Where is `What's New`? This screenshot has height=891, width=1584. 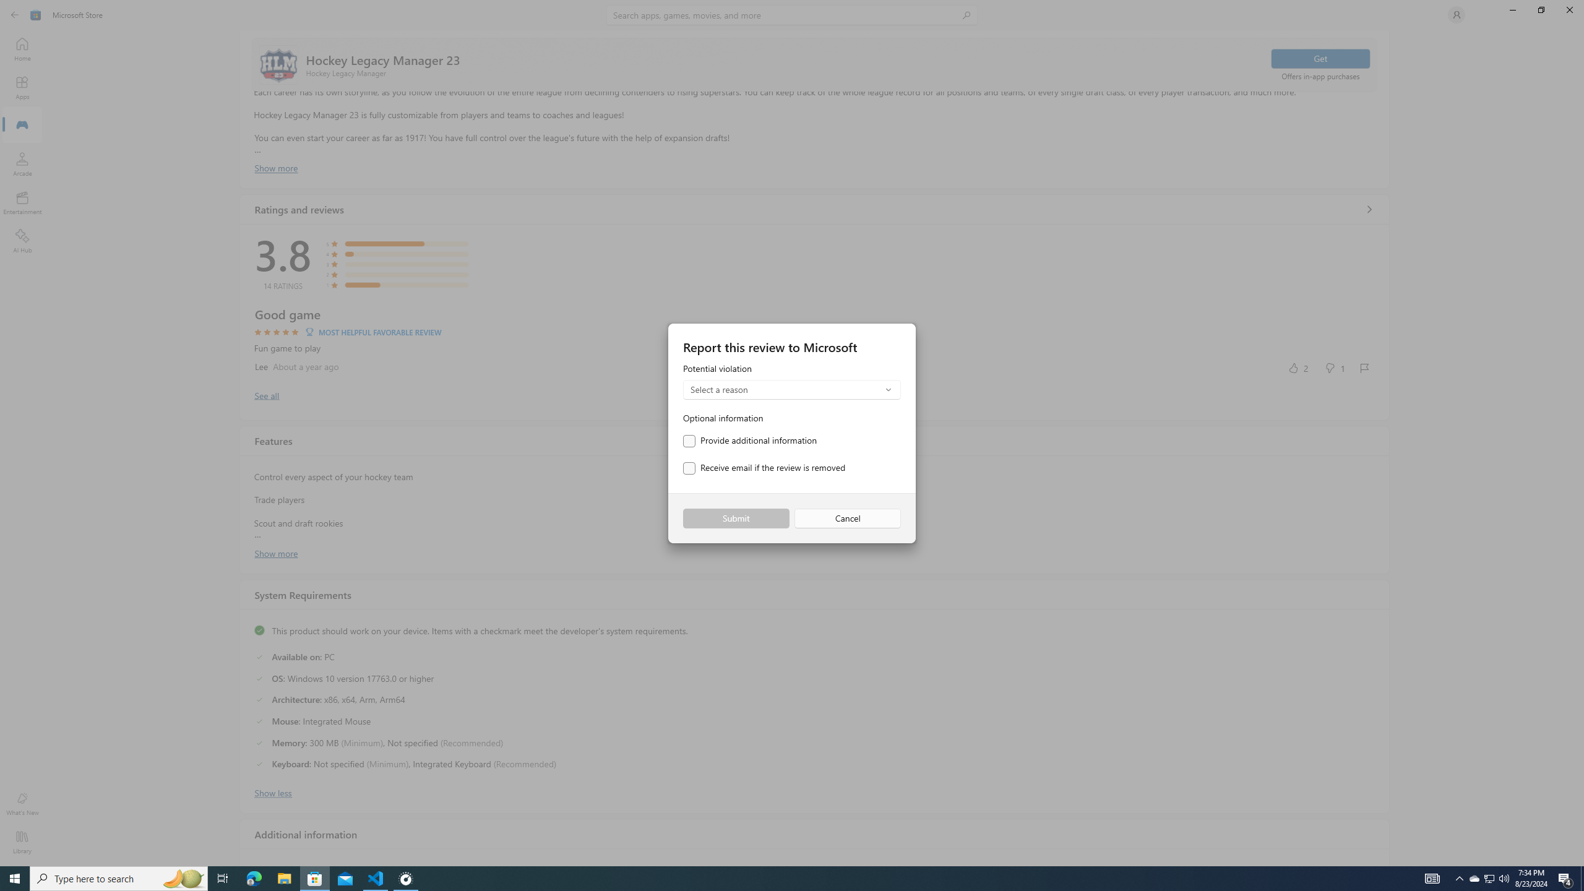
What's New is located at coordinates (22, 804).